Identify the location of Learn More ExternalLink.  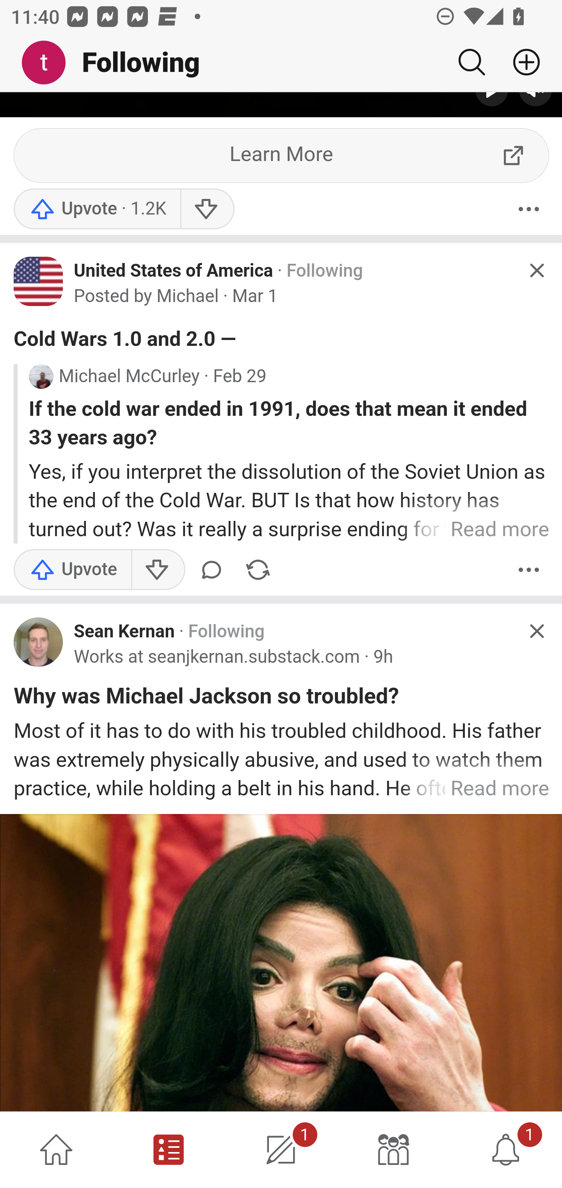
(282, 157).